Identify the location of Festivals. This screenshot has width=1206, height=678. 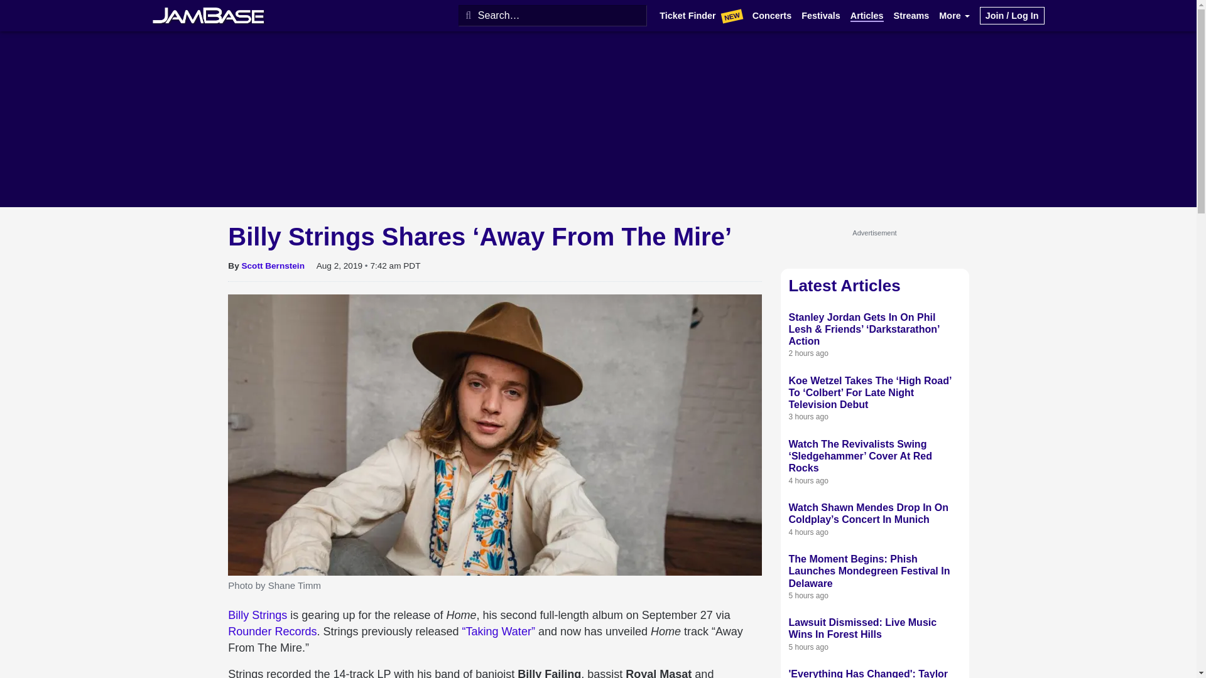
(821, 16).